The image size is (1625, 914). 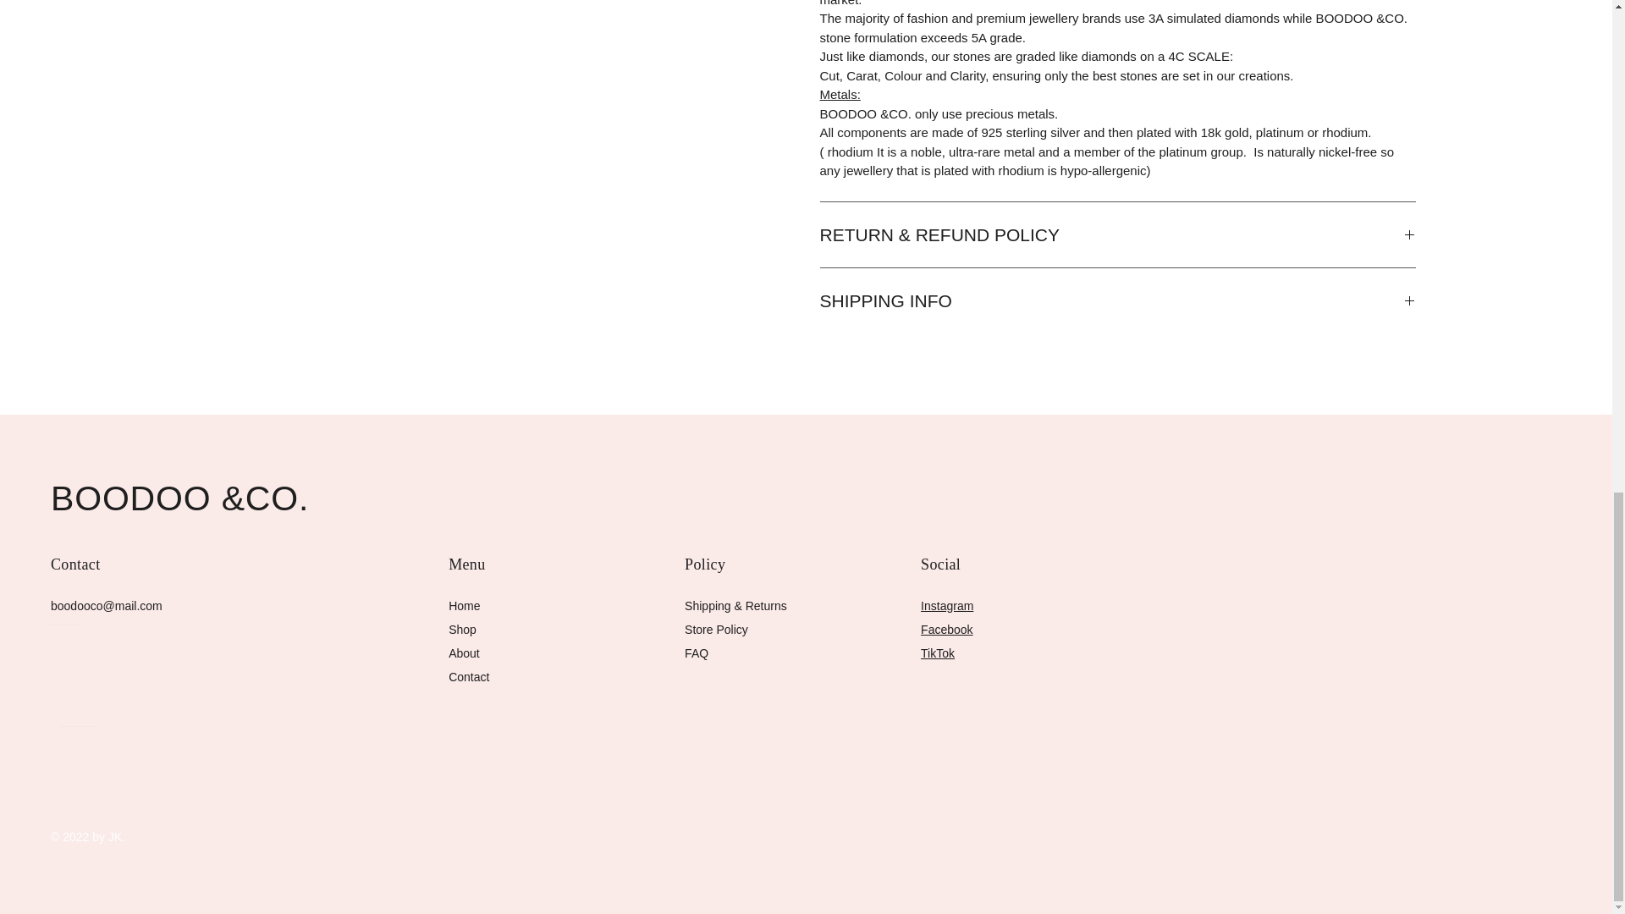 I want to click on Facebook, so click(x=946, y=629).